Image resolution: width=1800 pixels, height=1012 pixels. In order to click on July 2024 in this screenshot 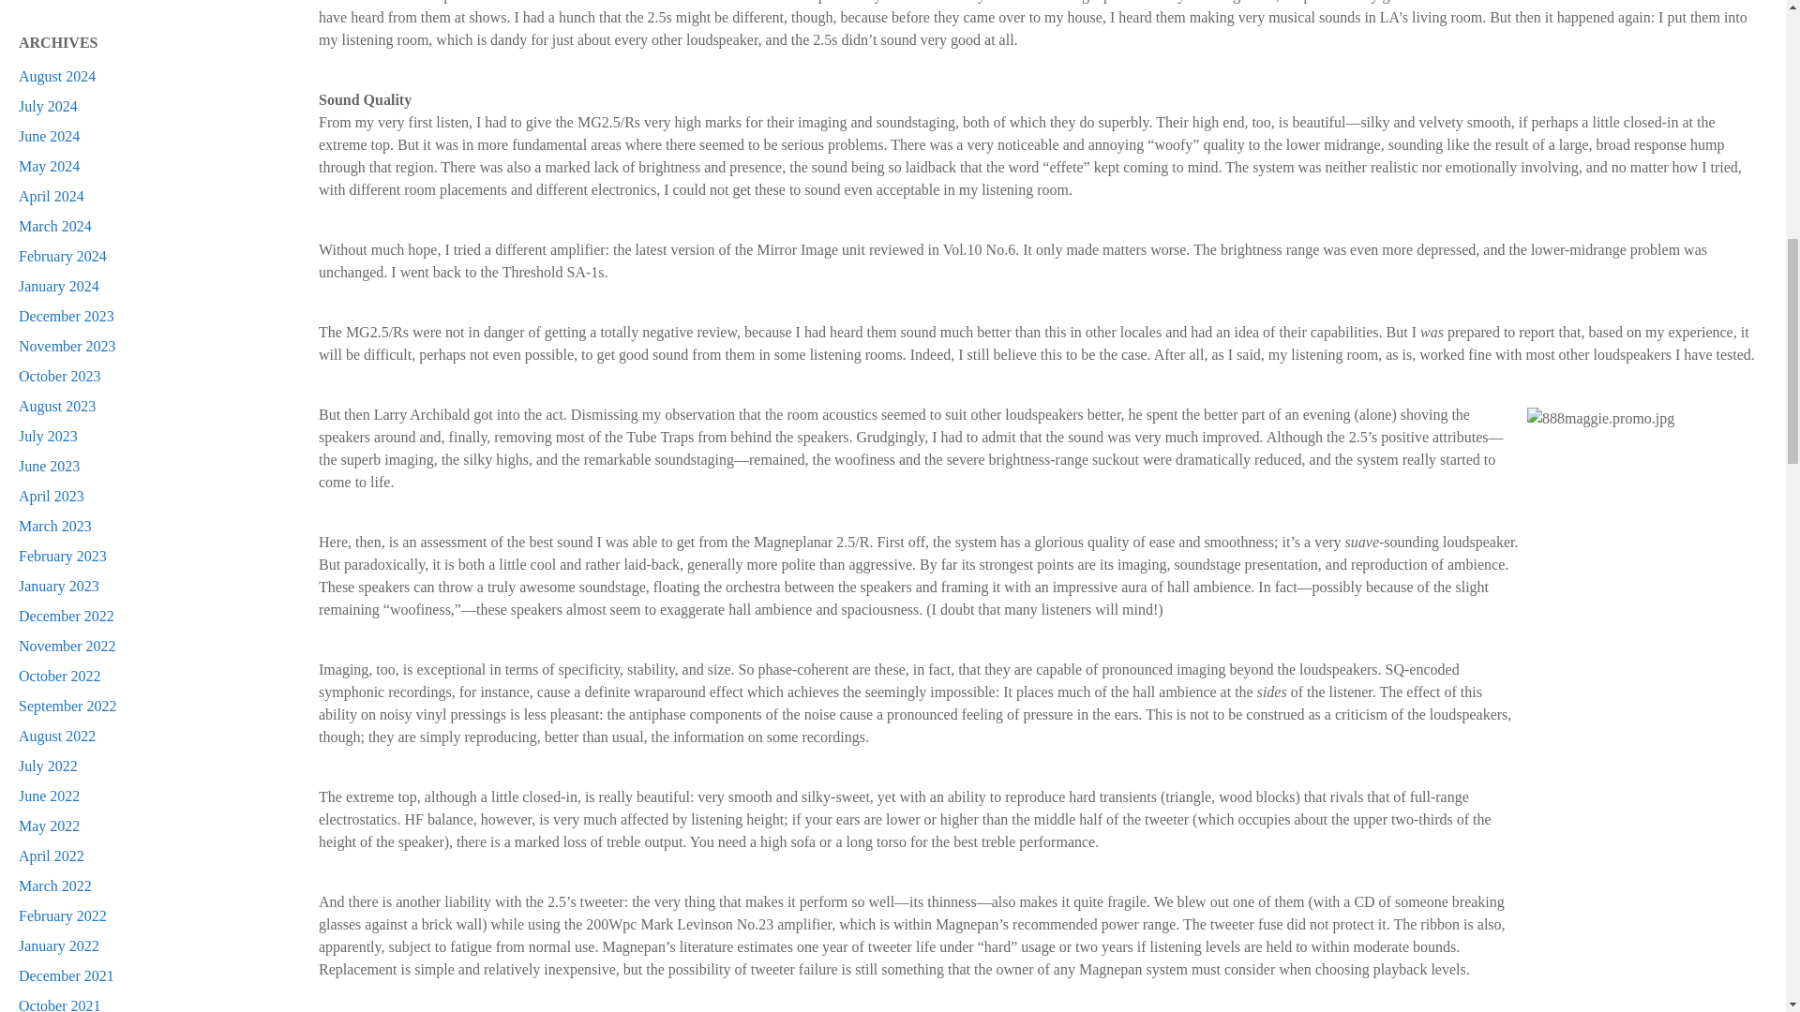, I will do `click(47, 106)`.